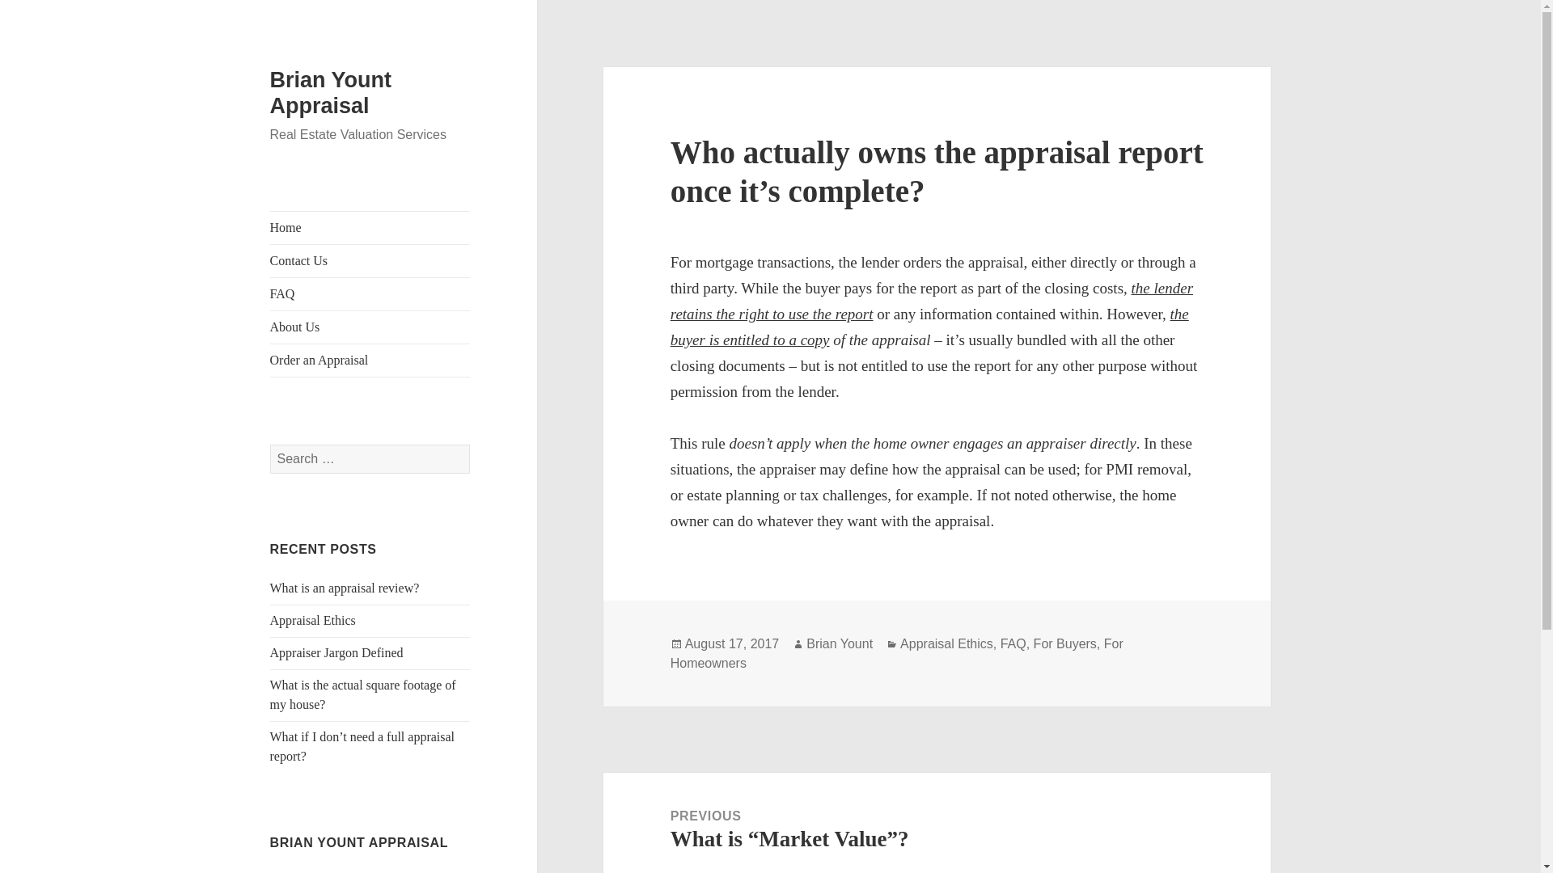 The height and width of the screenshot is (873, 1553). Describe the element at coordinates (840, 643) in the screenshot. I see `Brian Yount` at that location.